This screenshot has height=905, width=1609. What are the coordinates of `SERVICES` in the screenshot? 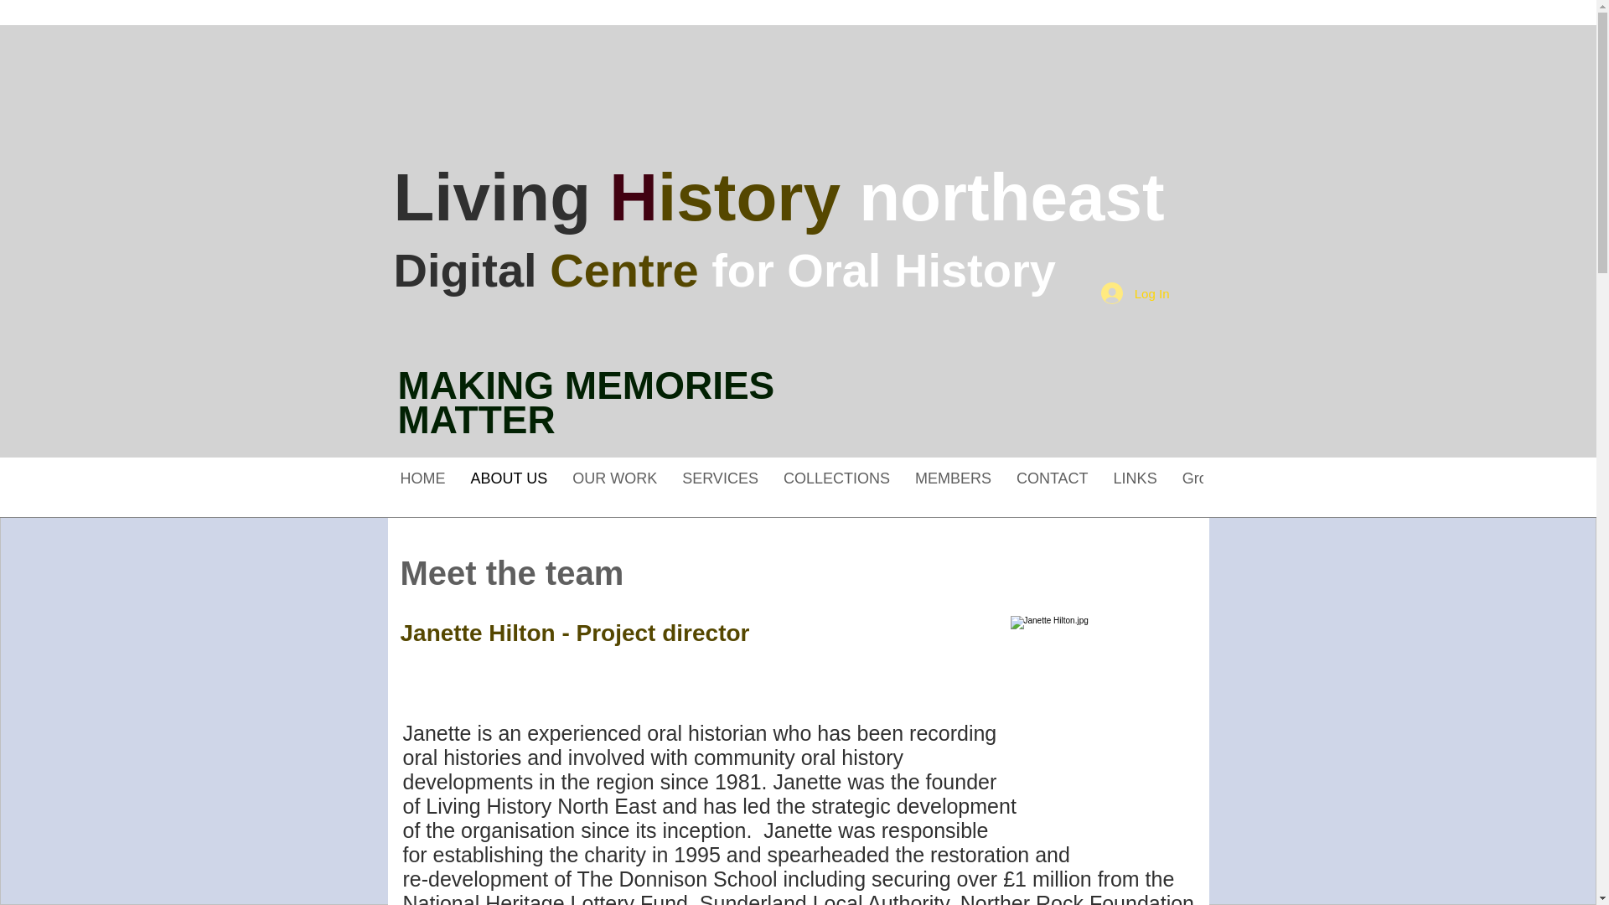 It's located at (719, 491).